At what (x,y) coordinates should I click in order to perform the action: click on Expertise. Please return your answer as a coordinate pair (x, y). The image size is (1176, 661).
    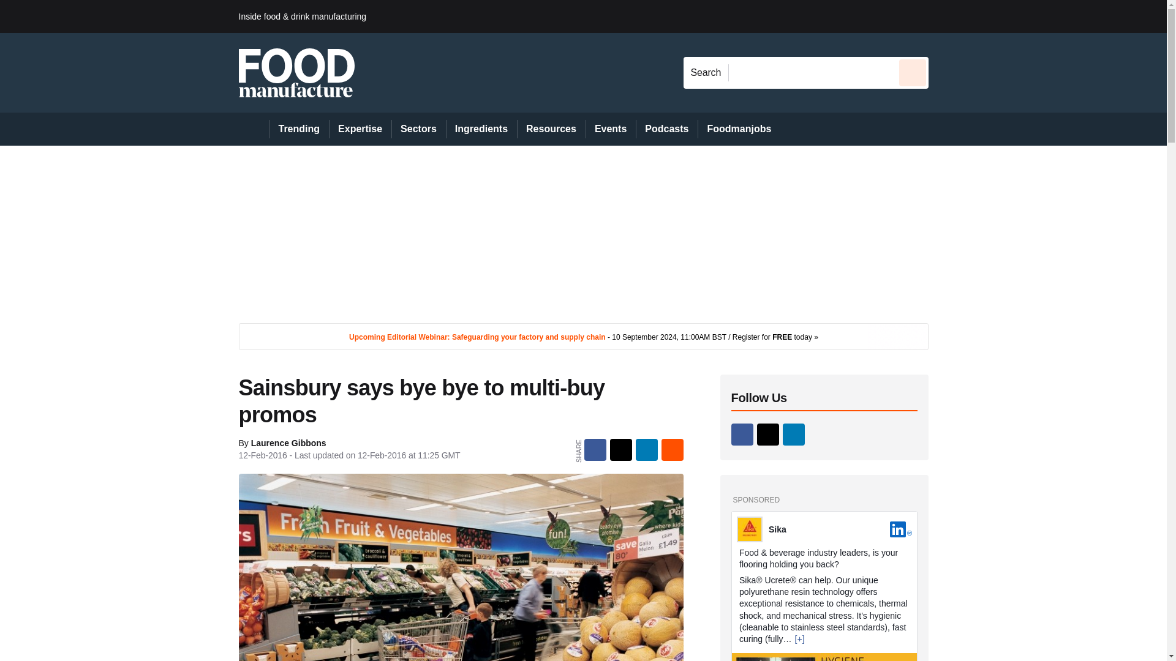
    Looking at the image, I should click on (360, 129).